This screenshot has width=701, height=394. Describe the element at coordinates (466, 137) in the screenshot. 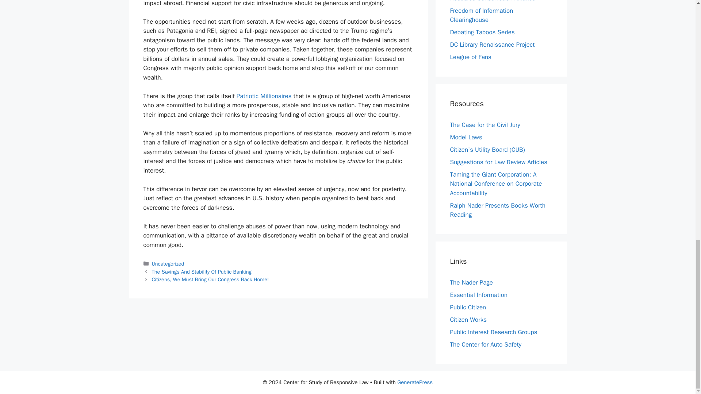

I see `Model Laws` at that location.